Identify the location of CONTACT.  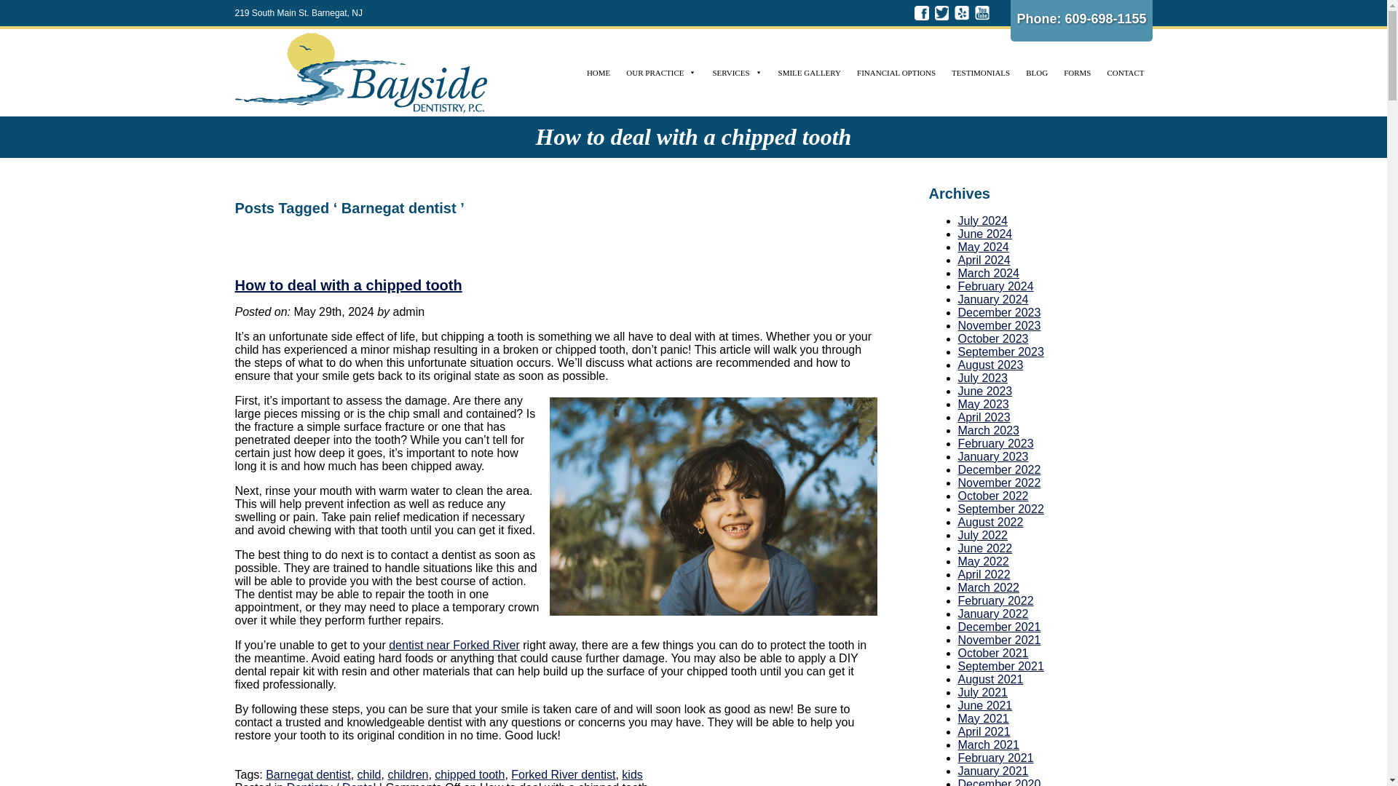
(1126, 72).